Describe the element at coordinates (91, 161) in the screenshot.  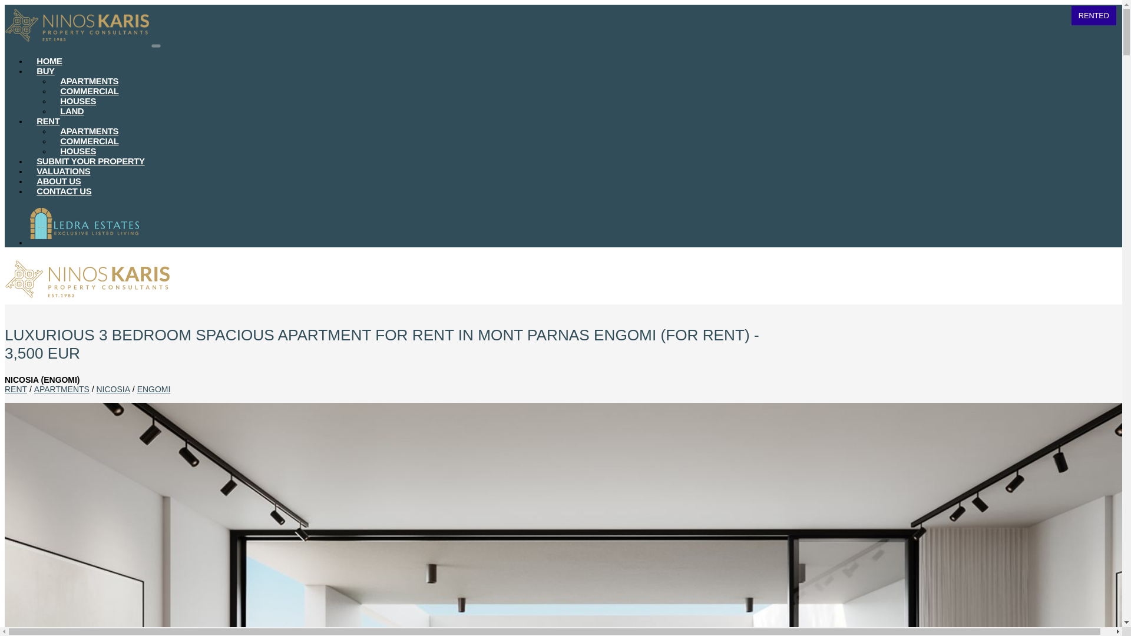
I see `SUBMIT YOUR PROPERTY` at that location.